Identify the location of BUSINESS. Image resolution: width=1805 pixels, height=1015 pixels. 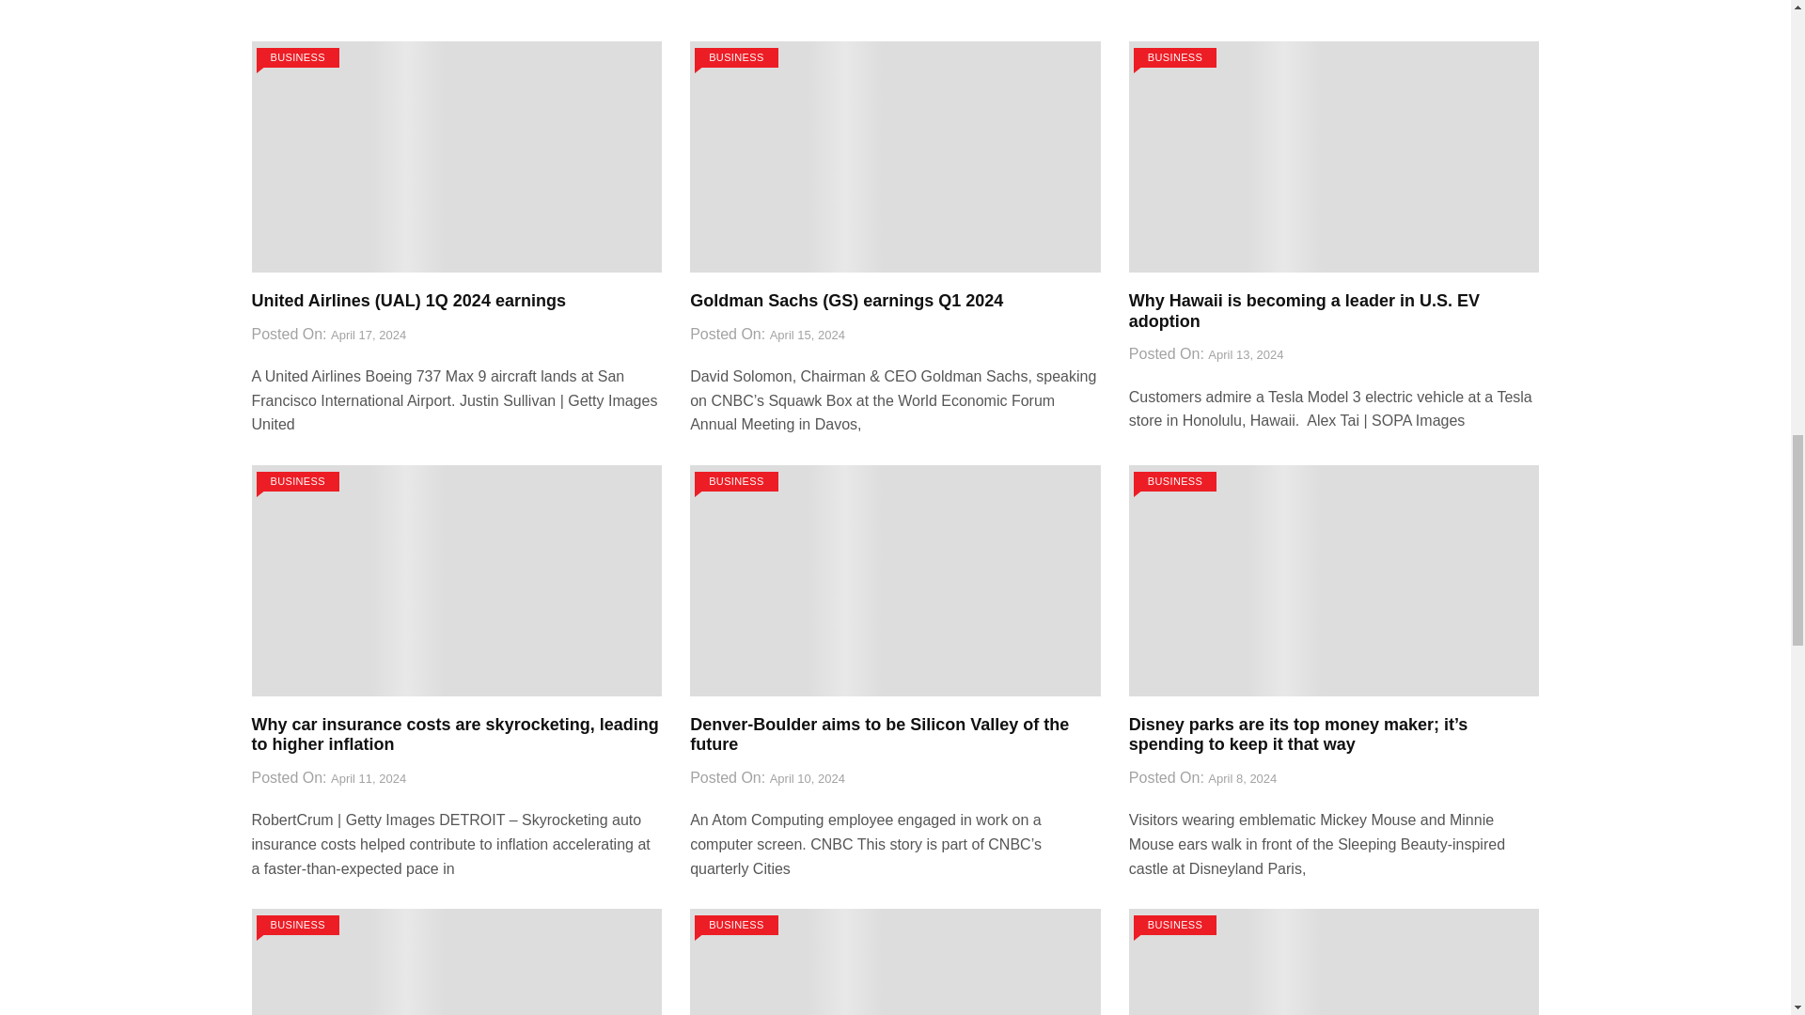
(297, 57).